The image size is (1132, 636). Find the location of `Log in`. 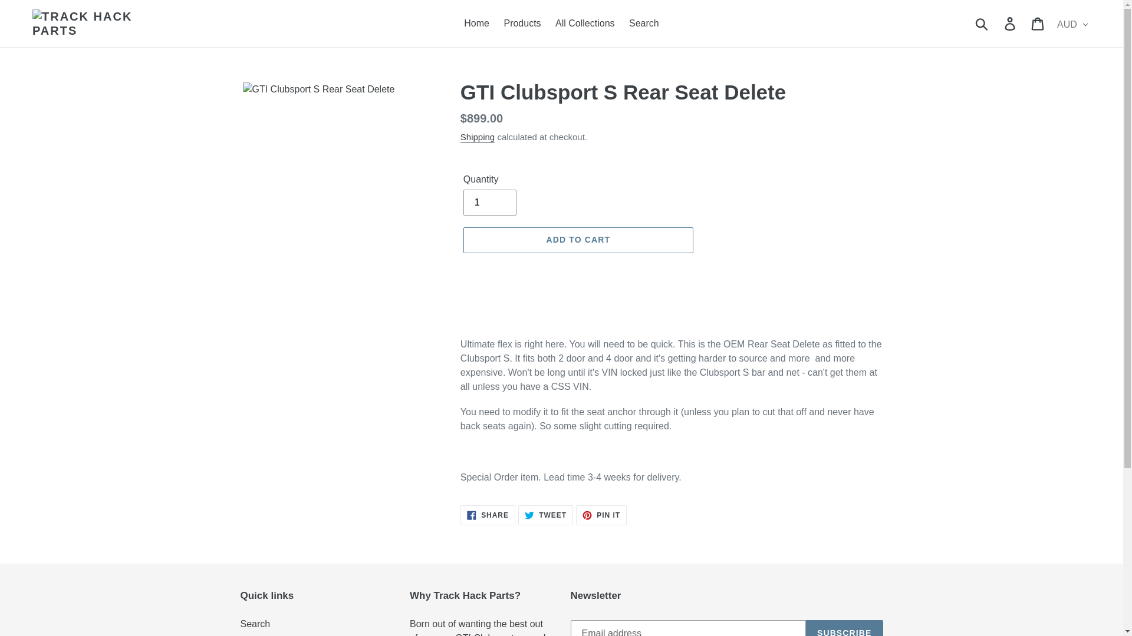

Log in is located at coordinates (982, 24).